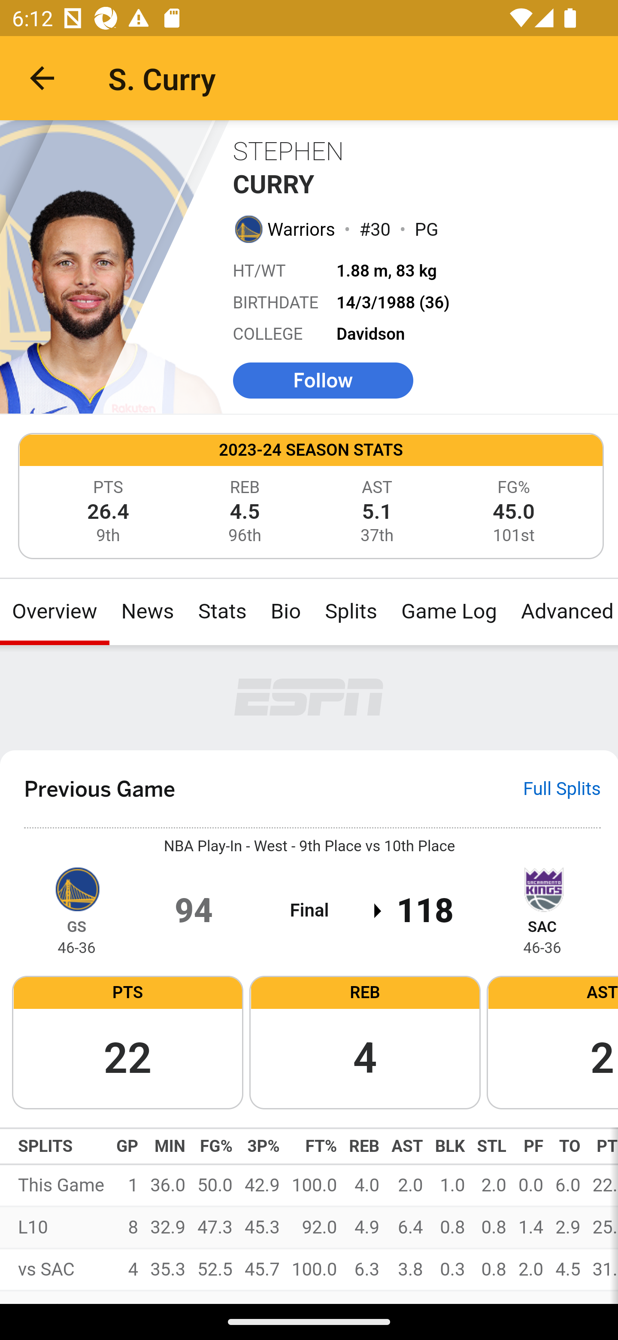 The height and width of the screenshot is (1340, 618). Describe the element at coordinates (42, 77) in the screenshot. I see `back.button` at that location.